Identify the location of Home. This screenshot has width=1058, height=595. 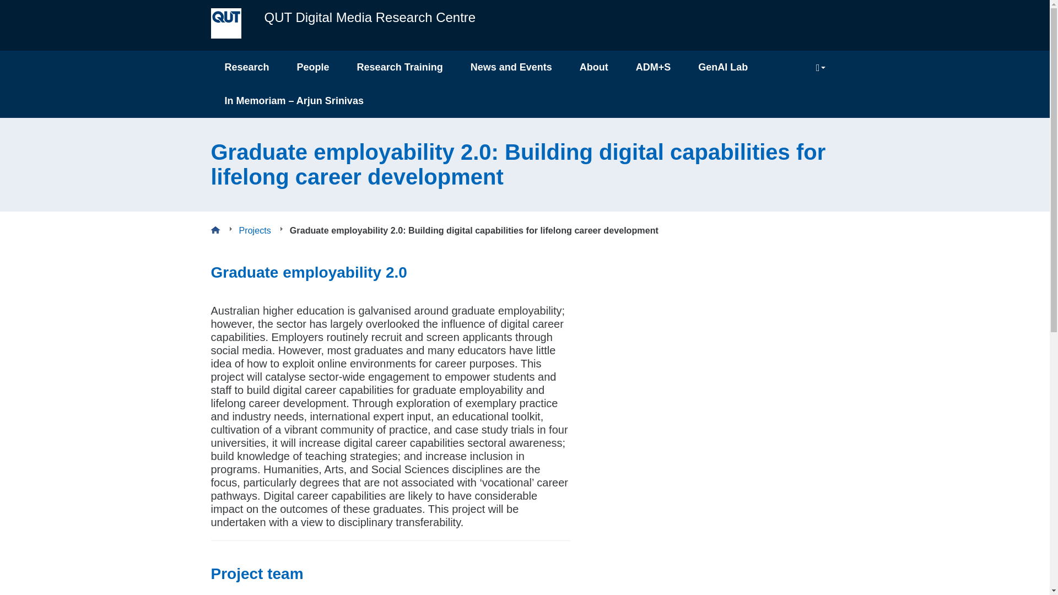
(215, 230).